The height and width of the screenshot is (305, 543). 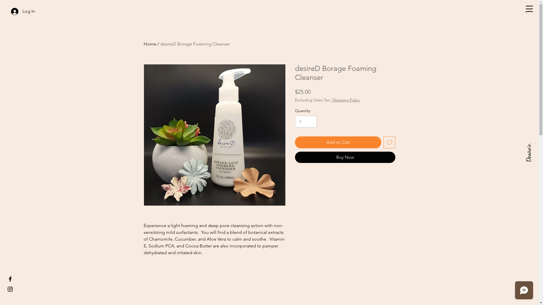 What do you see at coordinates (345, 157) in the screenshot?
I see `Buy Now` at bounding box center [345, 157].